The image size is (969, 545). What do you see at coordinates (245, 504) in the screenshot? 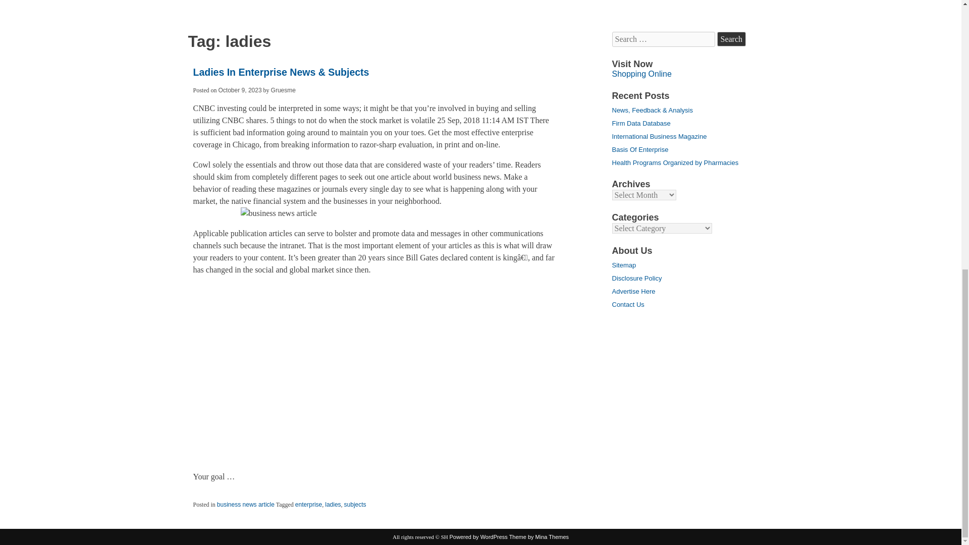
I see `business news article` at bounding box center [245, 504].